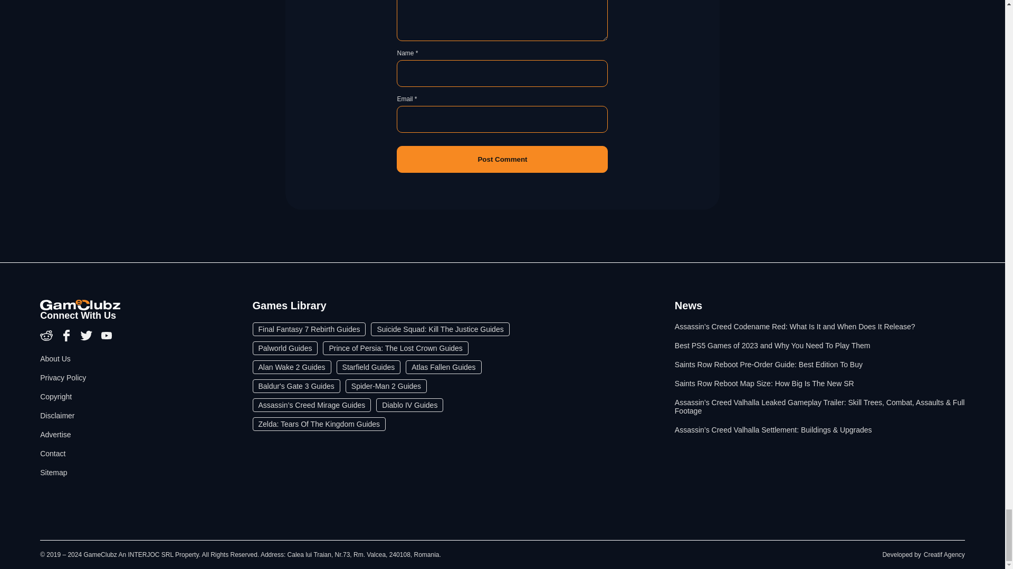  Describe the element at coordinates (502, 159) in the screenshot. I see `Post Comment` at that location.